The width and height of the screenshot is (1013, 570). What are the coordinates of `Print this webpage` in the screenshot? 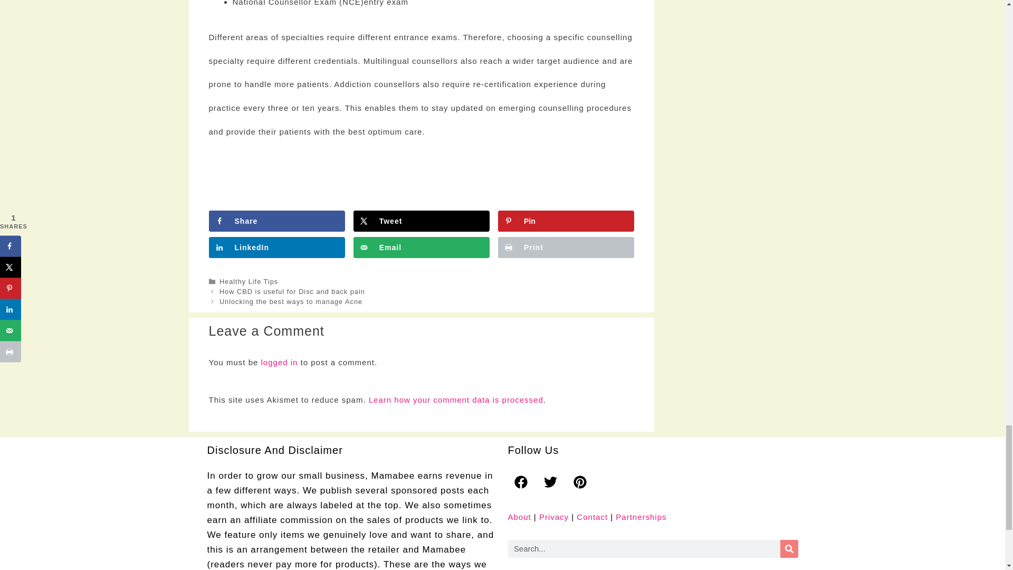 It's located at (566, 248).